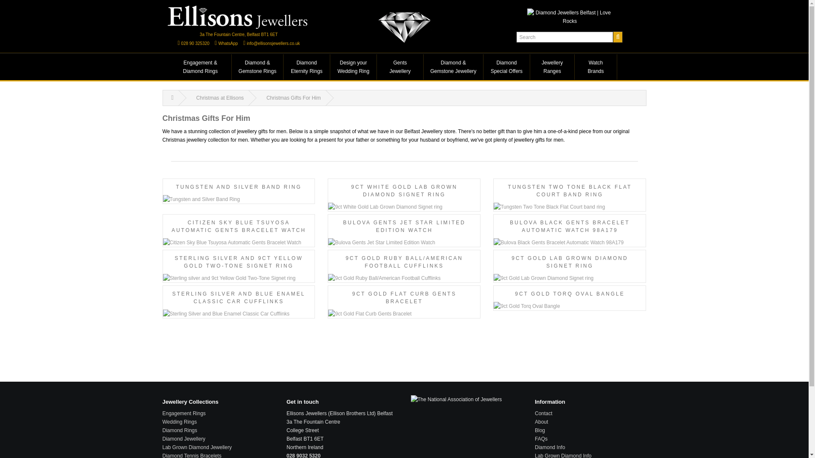 This screenshot has width=815, height=458. Describe the element at coordinates (195, 43) in the screenshot. I see `028 90 325320` at that location.